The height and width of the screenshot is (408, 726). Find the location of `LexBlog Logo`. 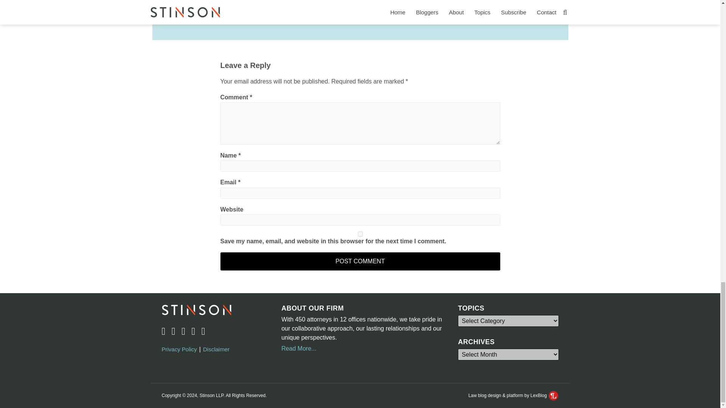

LexBlog Logo is located at coordinates (554, 395).